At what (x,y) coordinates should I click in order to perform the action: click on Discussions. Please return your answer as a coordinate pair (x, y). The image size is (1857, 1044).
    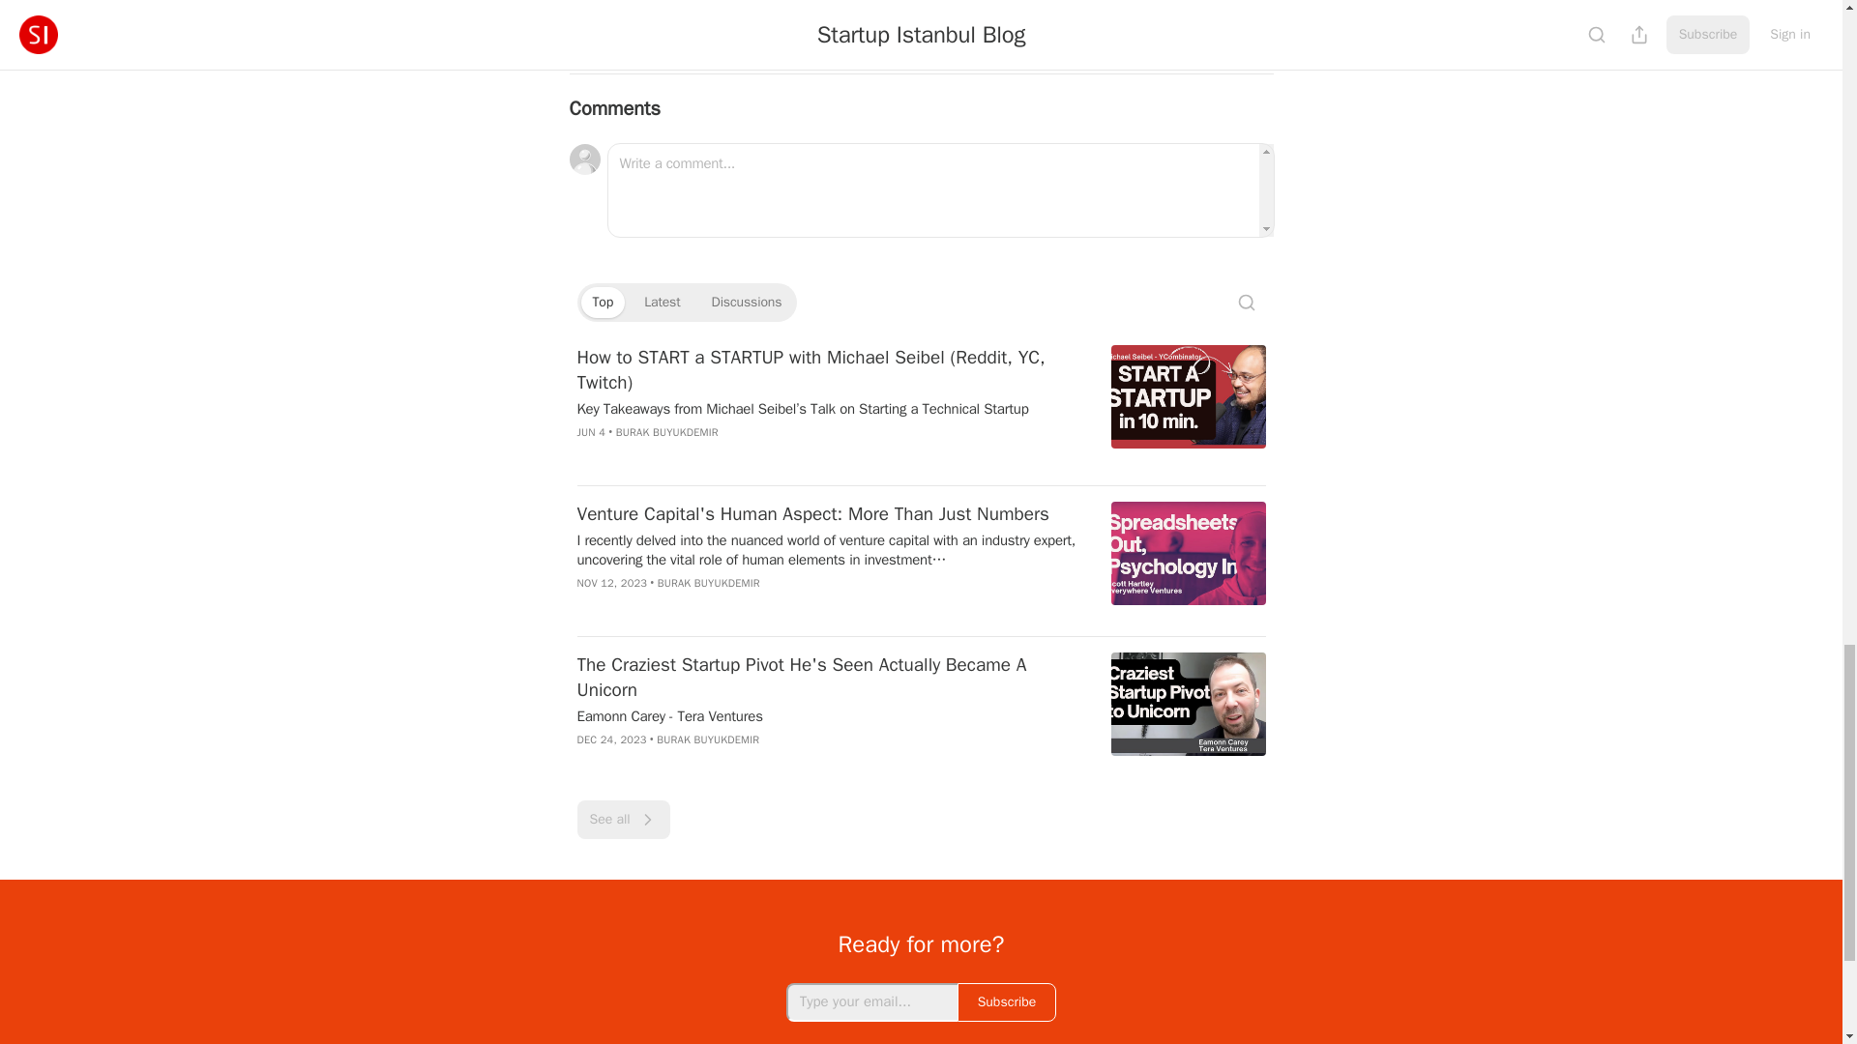
    Looking at the image, I should click on (747, 303).